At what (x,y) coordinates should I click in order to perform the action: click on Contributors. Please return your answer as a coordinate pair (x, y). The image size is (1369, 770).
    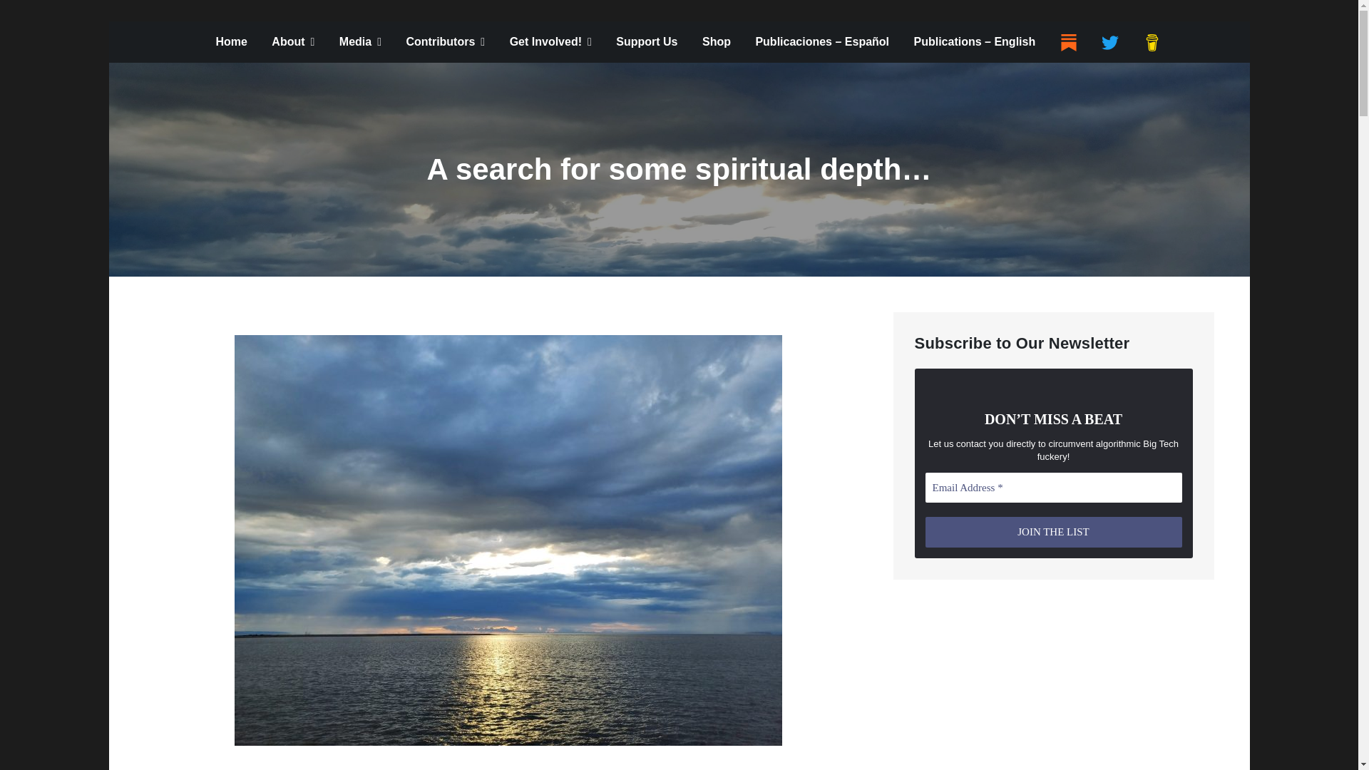
    Looking at the image, I should click on (445, 41).